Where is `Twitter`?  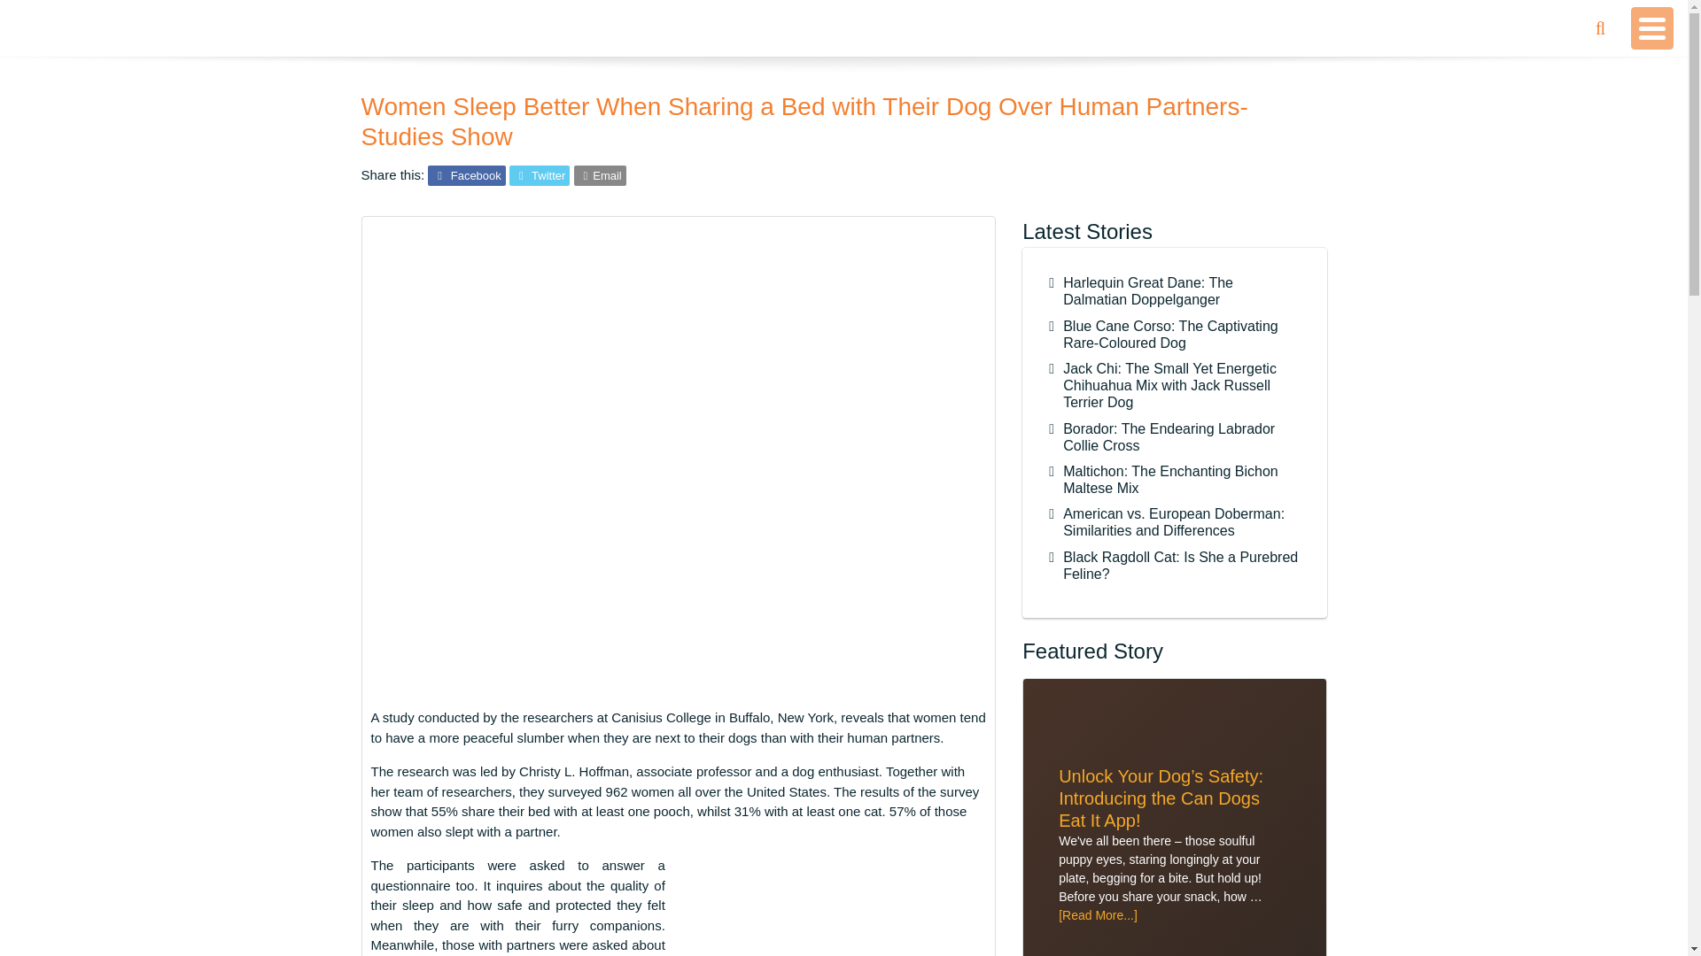
Twitter is located at coordinates (539, 175).